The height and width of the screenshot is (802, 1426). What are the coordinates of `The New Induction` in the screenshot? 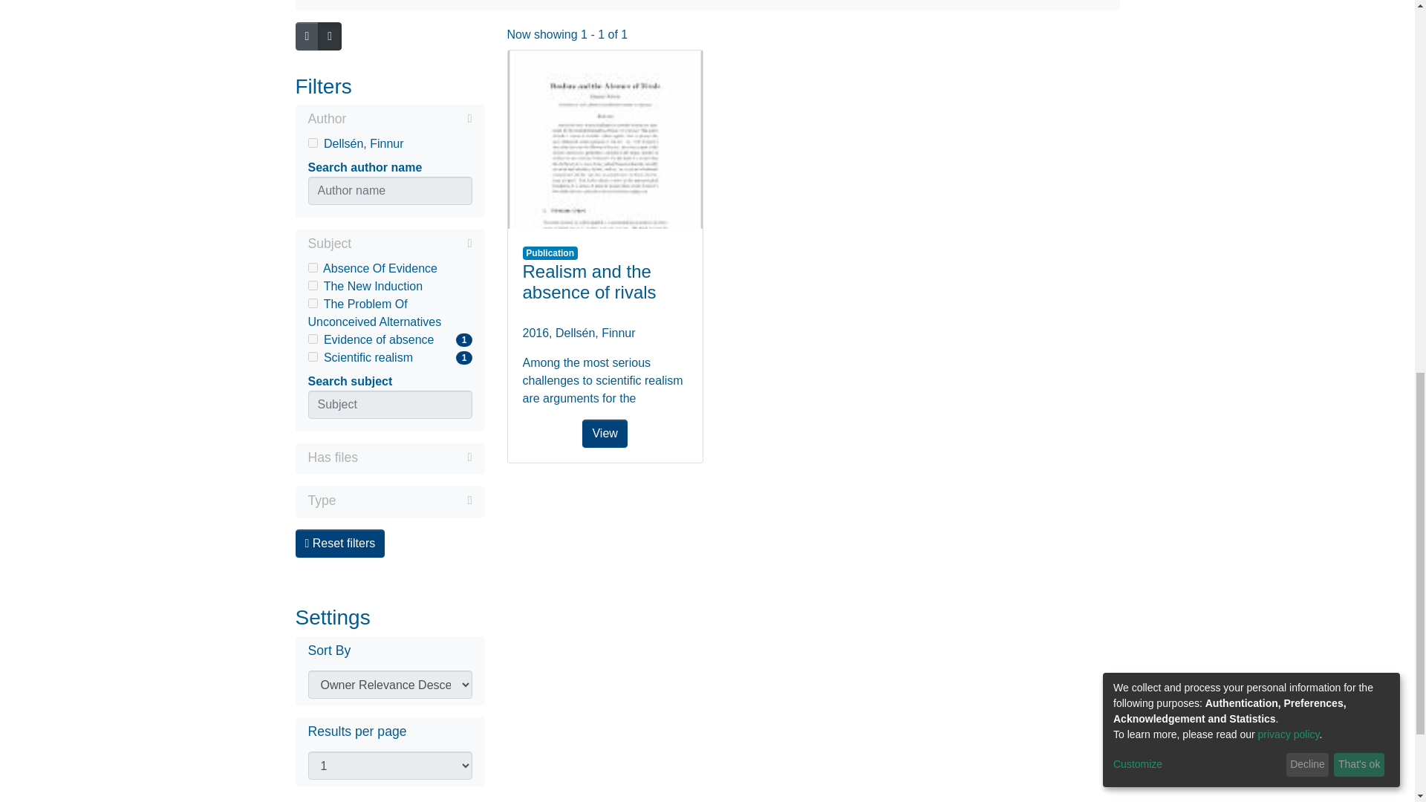 It's located at (411, 244).